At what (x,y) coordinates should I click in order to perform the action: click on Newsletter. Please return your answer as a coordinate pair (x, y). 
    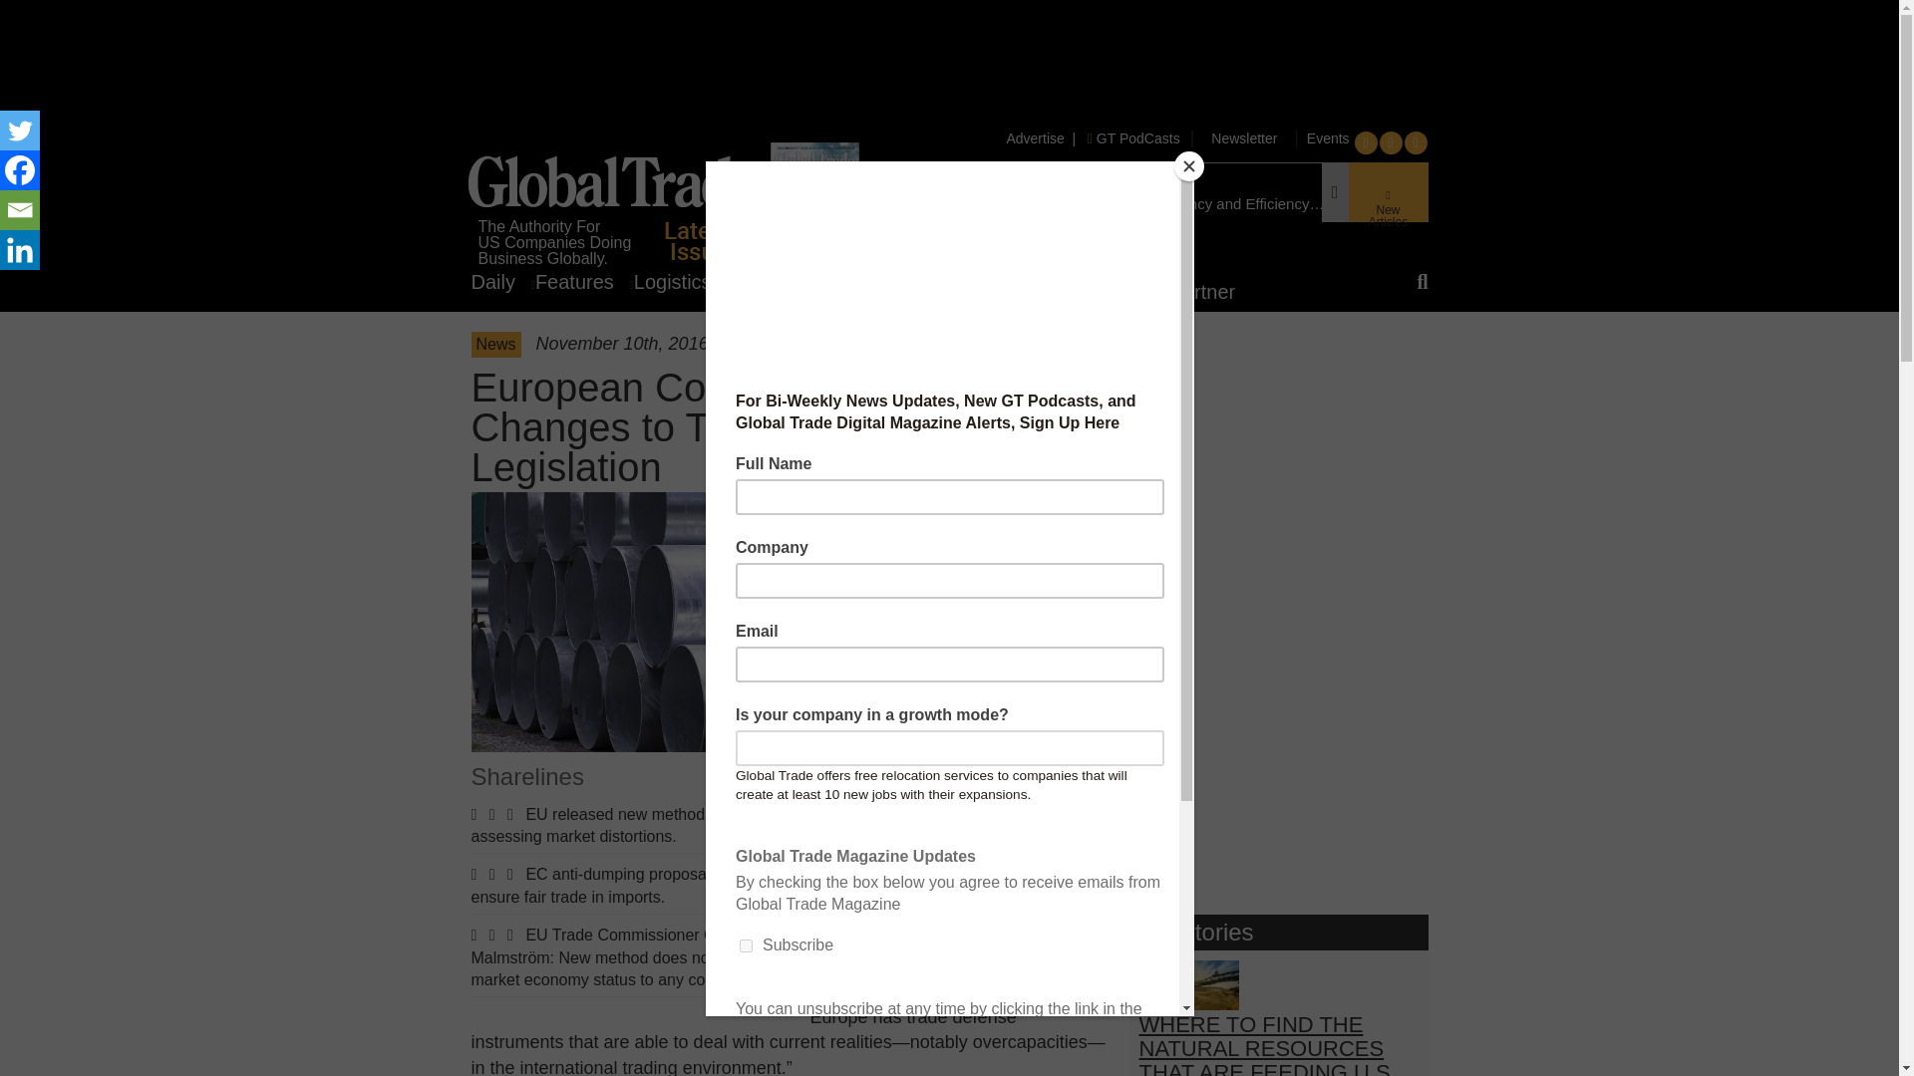
    Looking at the image, I should click on (1244, 137).